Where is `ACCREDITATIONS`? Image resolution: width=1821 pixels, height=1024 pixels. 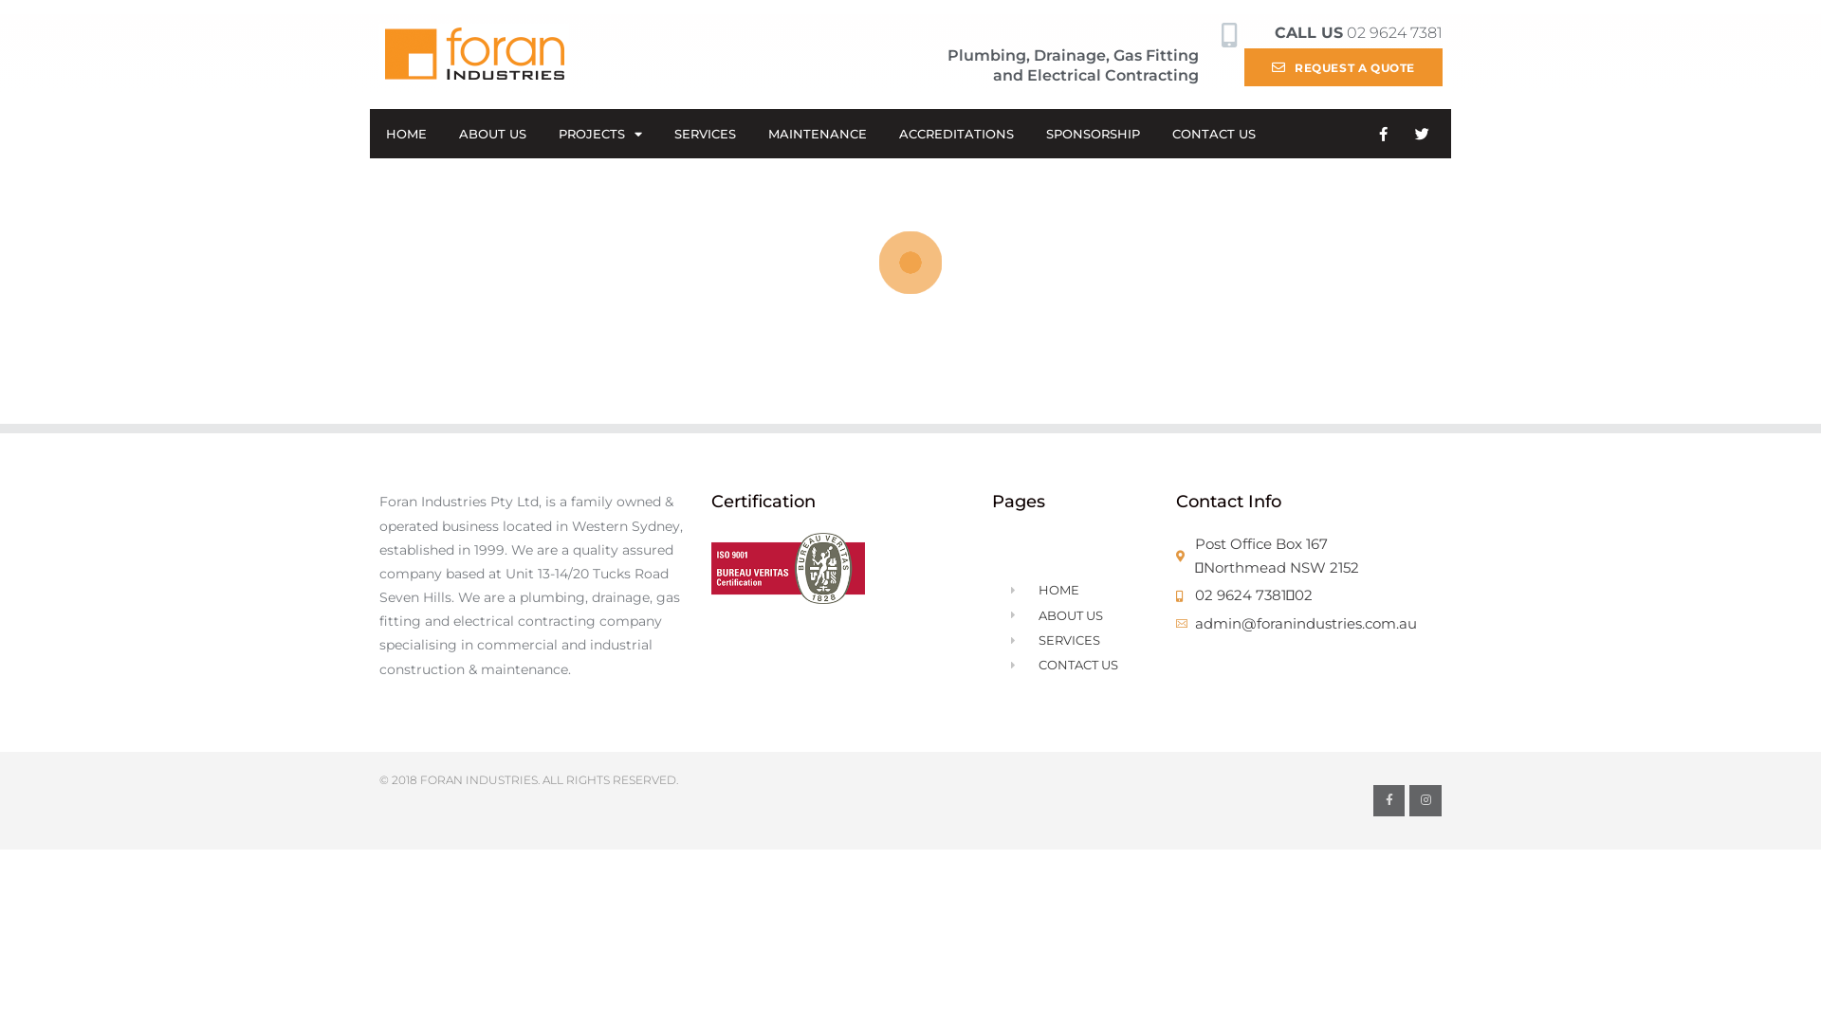 ACCREDITATIONS is located at coordinates (956, 134).